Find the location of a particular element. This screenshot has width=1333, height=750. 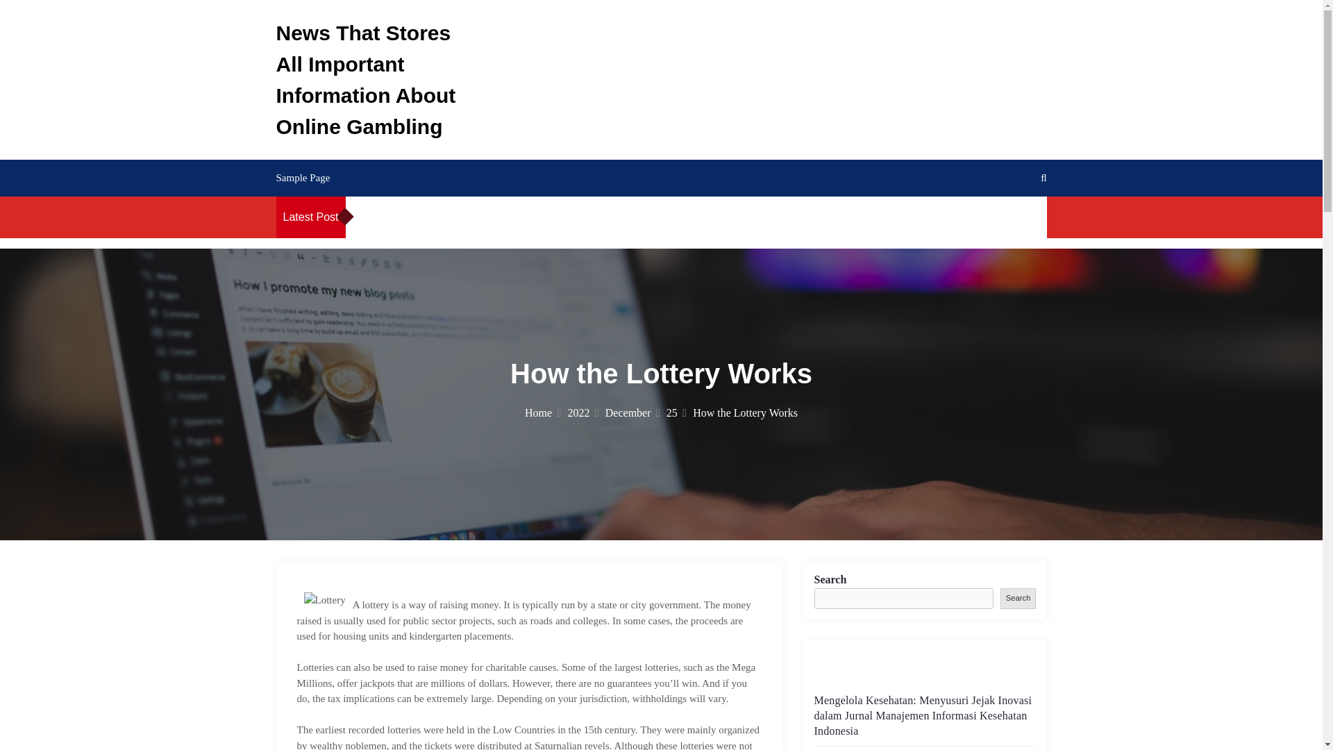

25 is located at coordinates (676, 412).